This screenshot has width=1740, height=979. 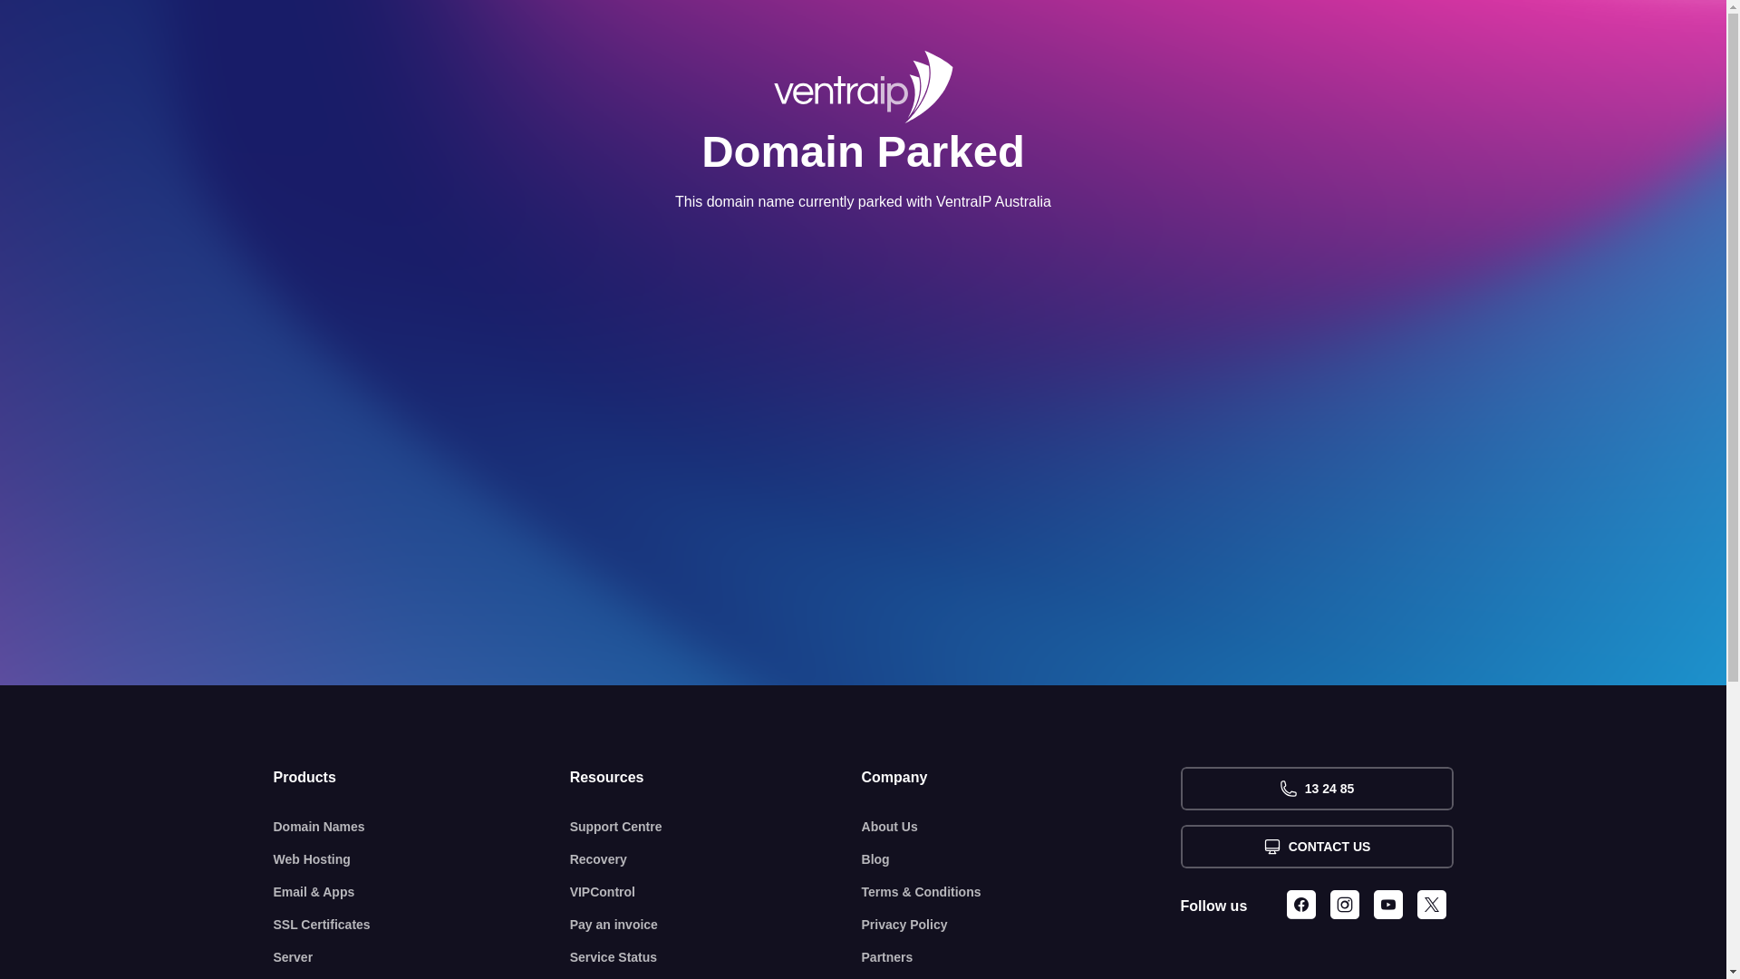 What do you see at coordinates (716, 925) in the screenshot?
I see `Pay an invoice` at bounding box center [716, 925].